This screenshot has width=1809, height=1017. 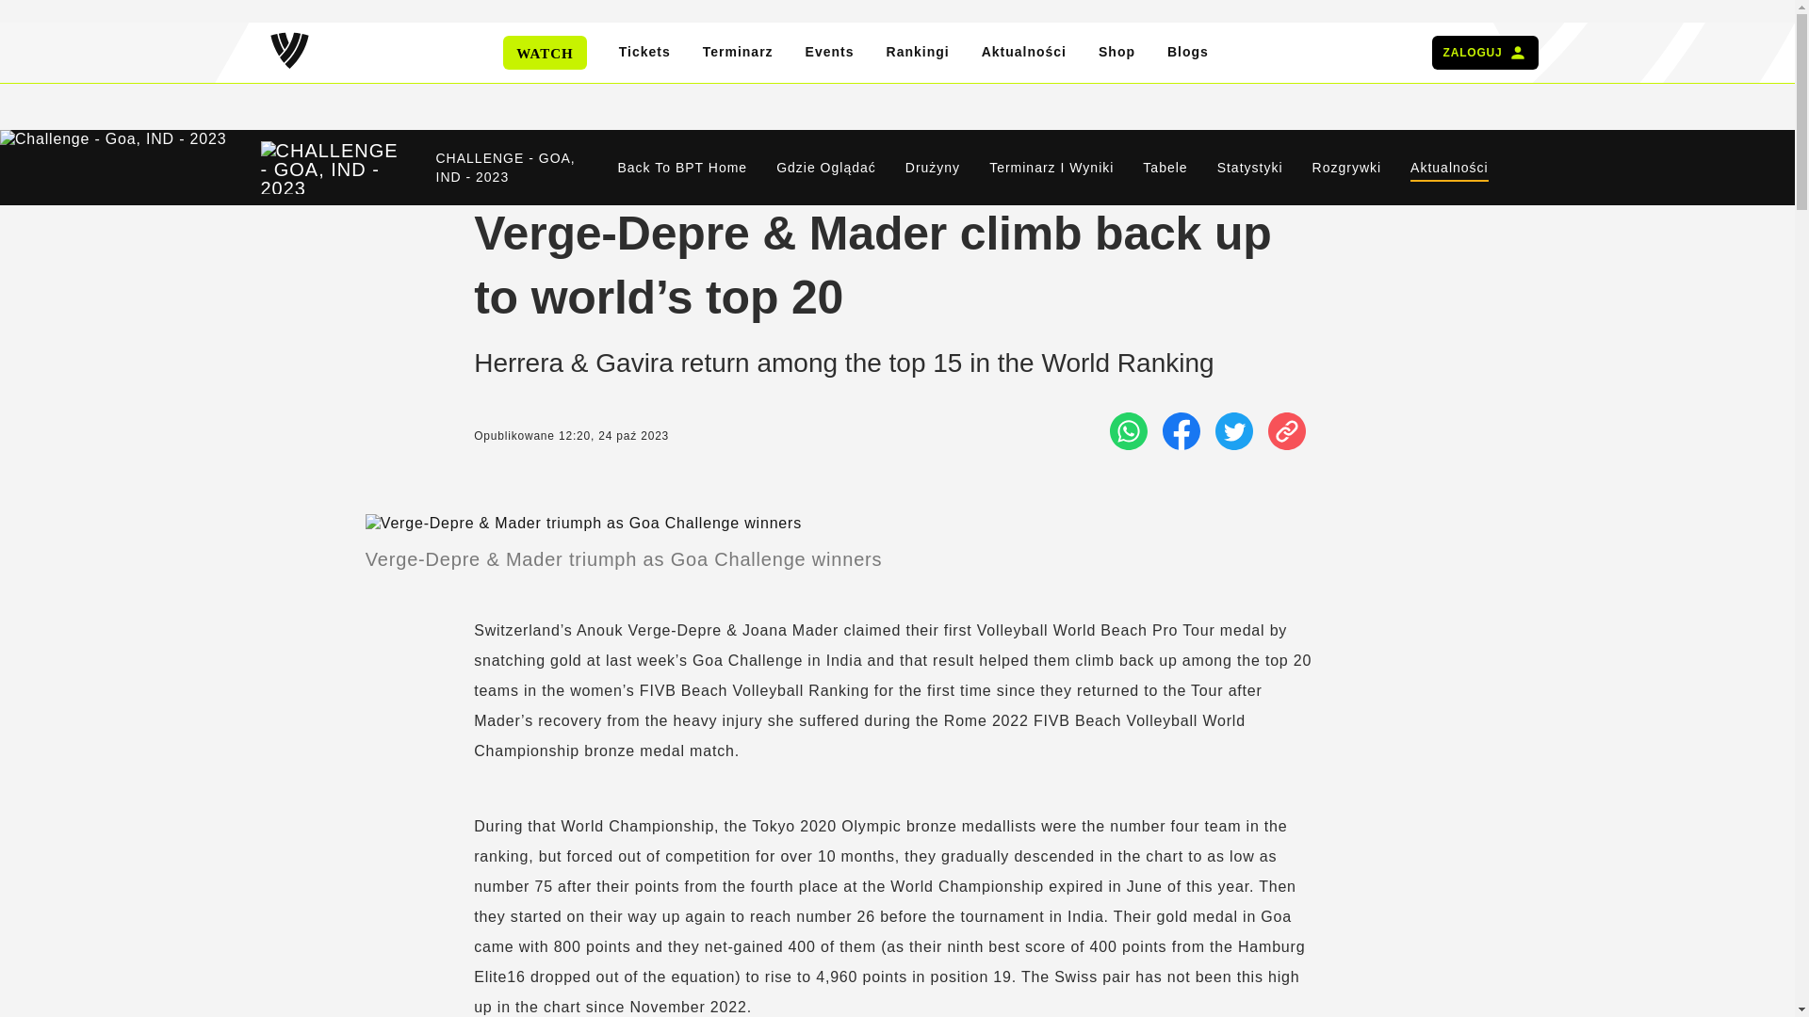 I want to click on Tabele, so click(x=1165, y=168).